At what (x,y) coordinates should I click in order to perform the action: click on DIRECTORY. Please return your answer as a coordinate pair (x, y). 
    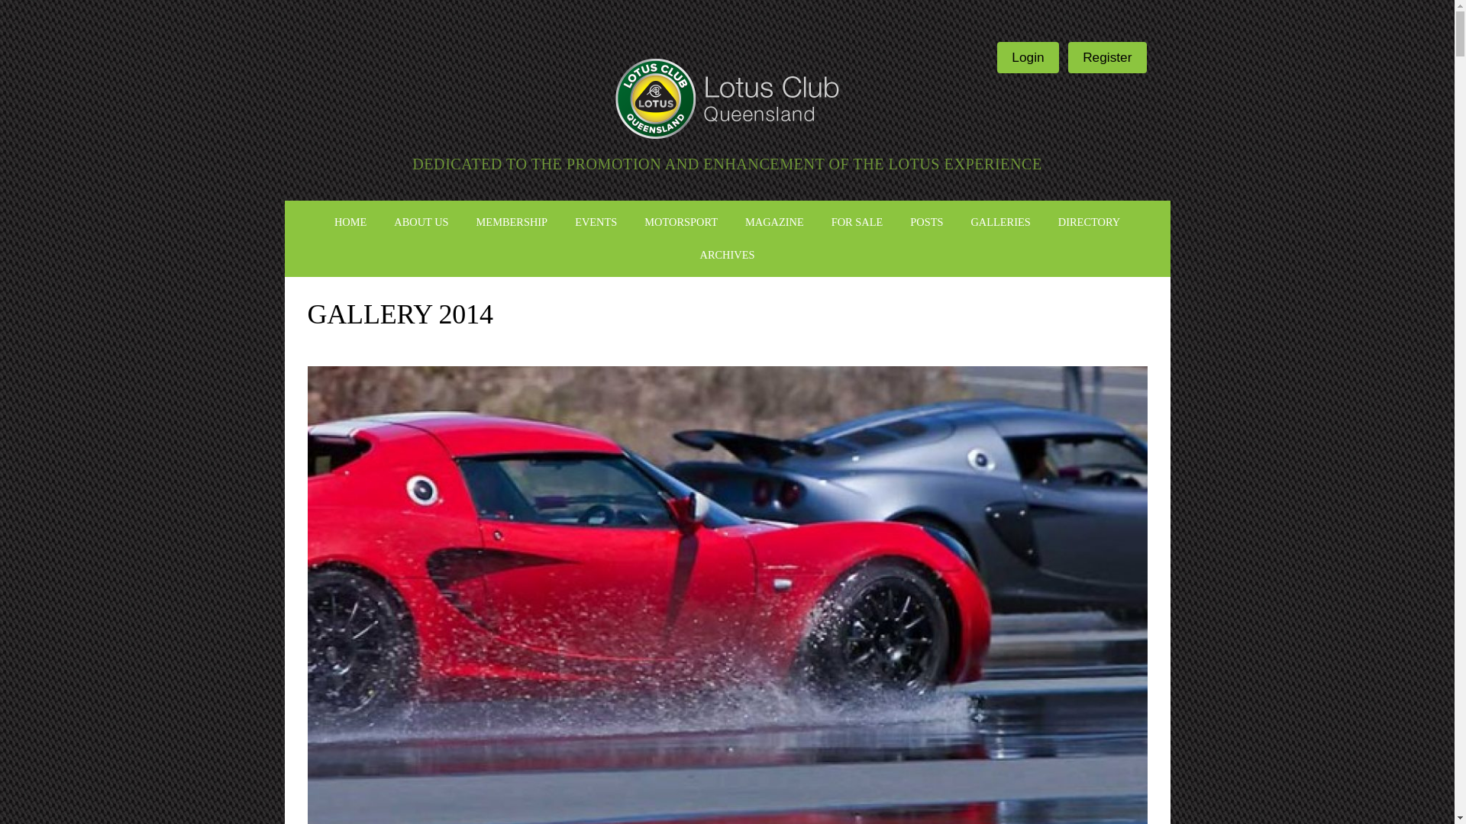
    Looking at the image, I should click on (1089, 223).